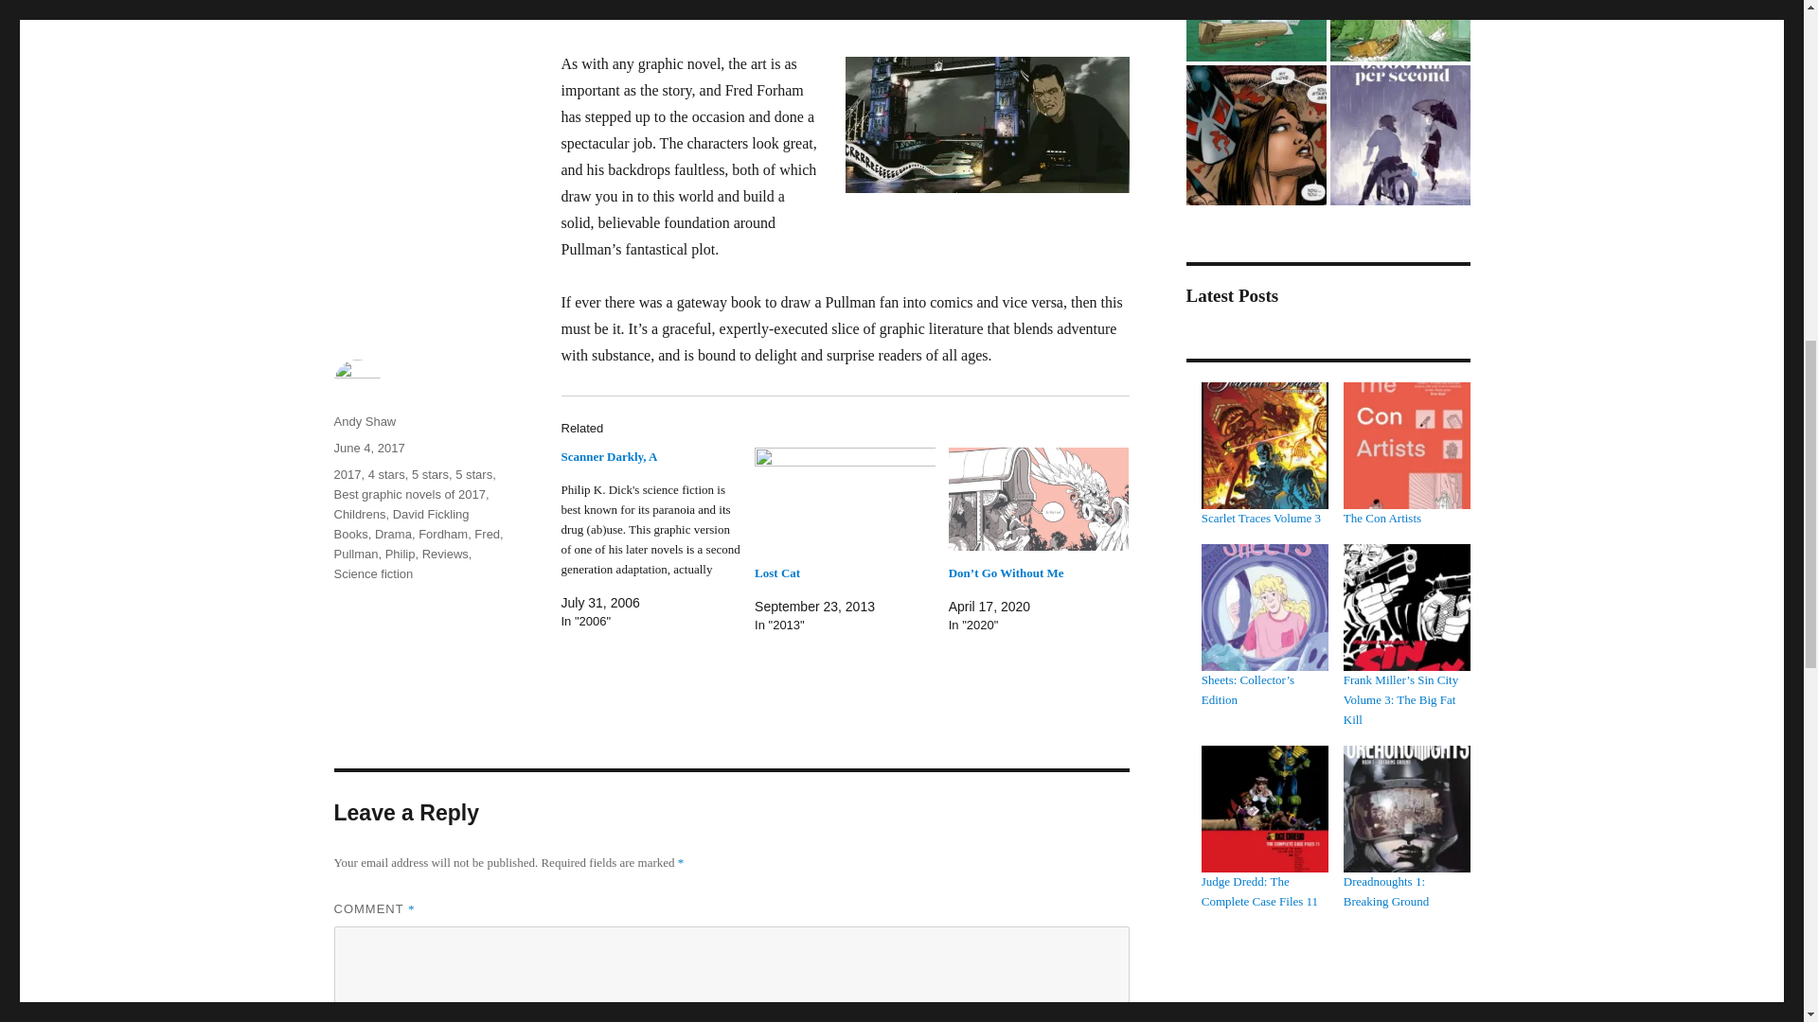  What do you see at coordinates (1399, 30) in the screenshot?
I see `Betelgeuse 2: The Caves` at bounding box center [1399, 30].